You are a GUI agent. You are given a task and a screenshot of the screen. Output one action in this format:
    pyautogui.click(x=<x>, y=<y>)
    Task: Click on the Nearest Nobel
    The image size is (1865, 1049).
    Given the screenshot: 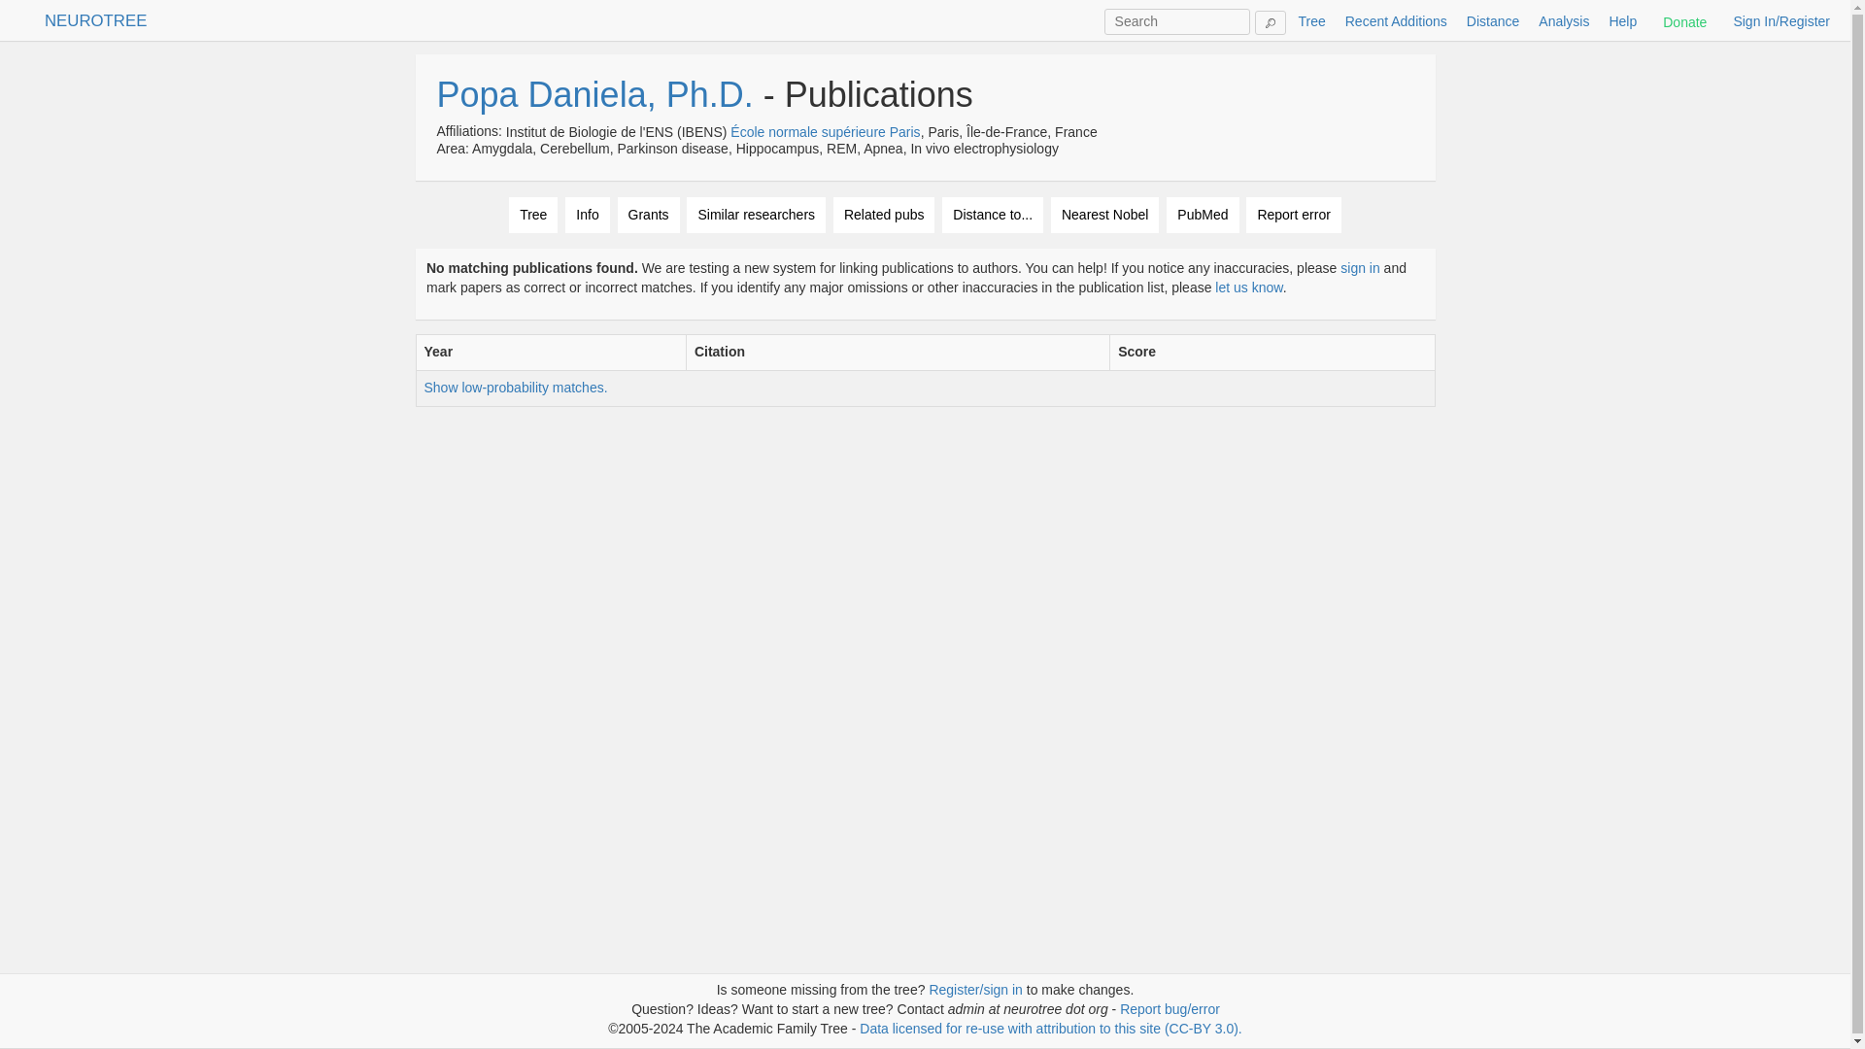 What is the action you would take?
    pyautogui.click(x=1105, y=215)
    